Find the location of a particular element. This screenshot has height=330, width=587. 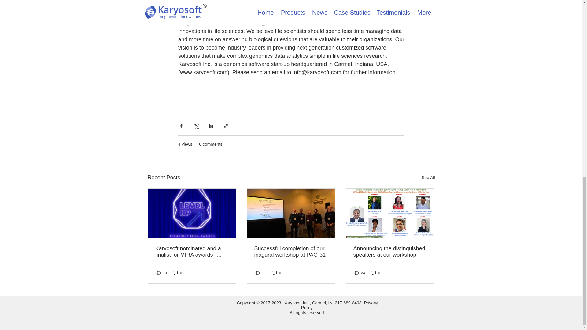

0 is located at coordinates (375, 273).